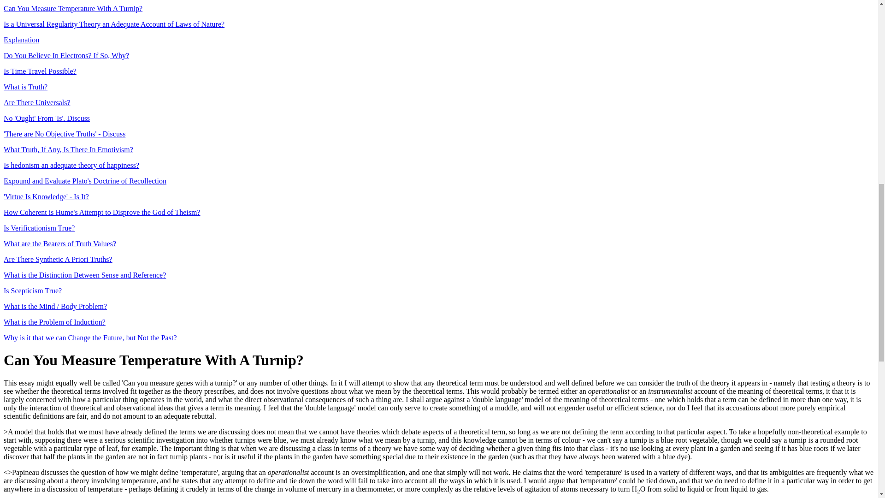 The height and width of the screenshot is (498, 885). Describe the element at coordinates (73, 8) in the screenshot. I see `Can You Measure Temperature With A Turnip?` at that location.